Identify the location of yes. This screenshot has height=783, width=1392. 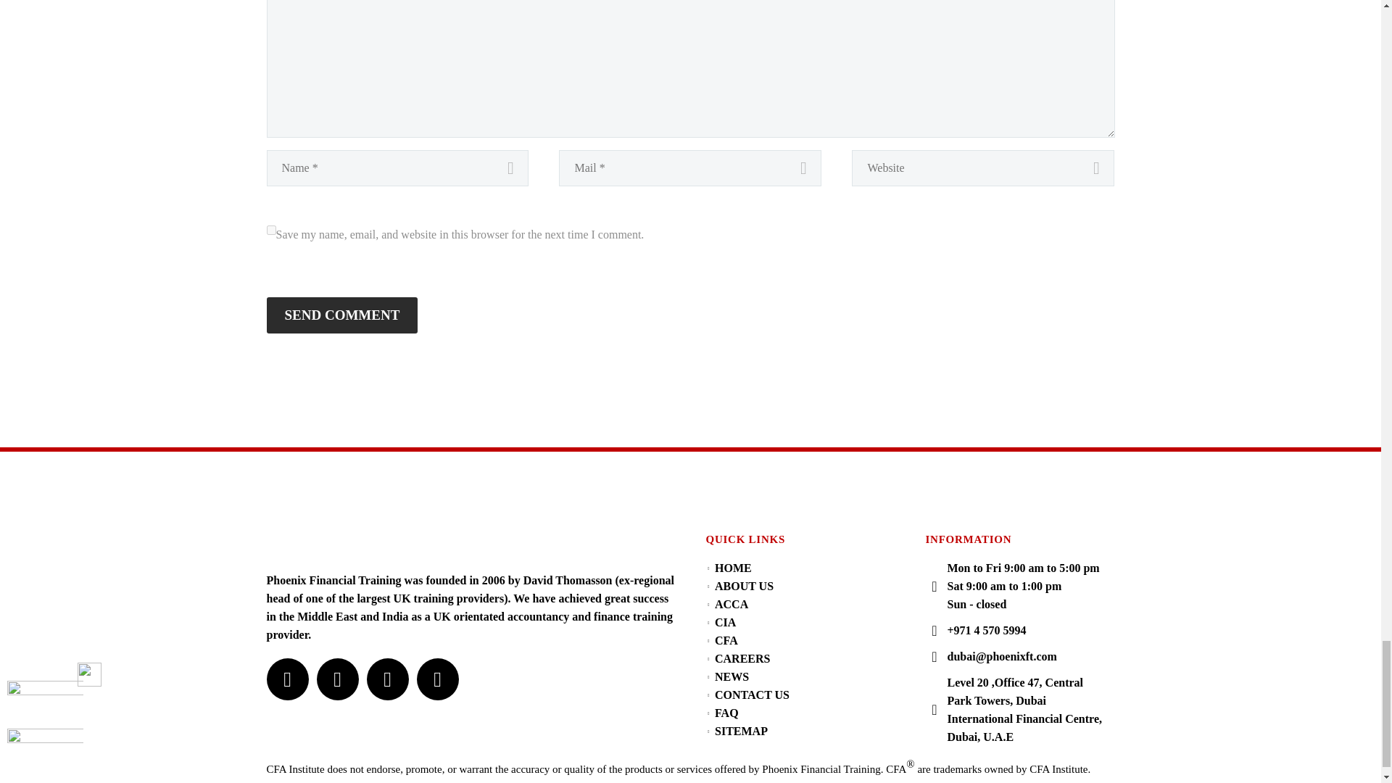
(271, 231).